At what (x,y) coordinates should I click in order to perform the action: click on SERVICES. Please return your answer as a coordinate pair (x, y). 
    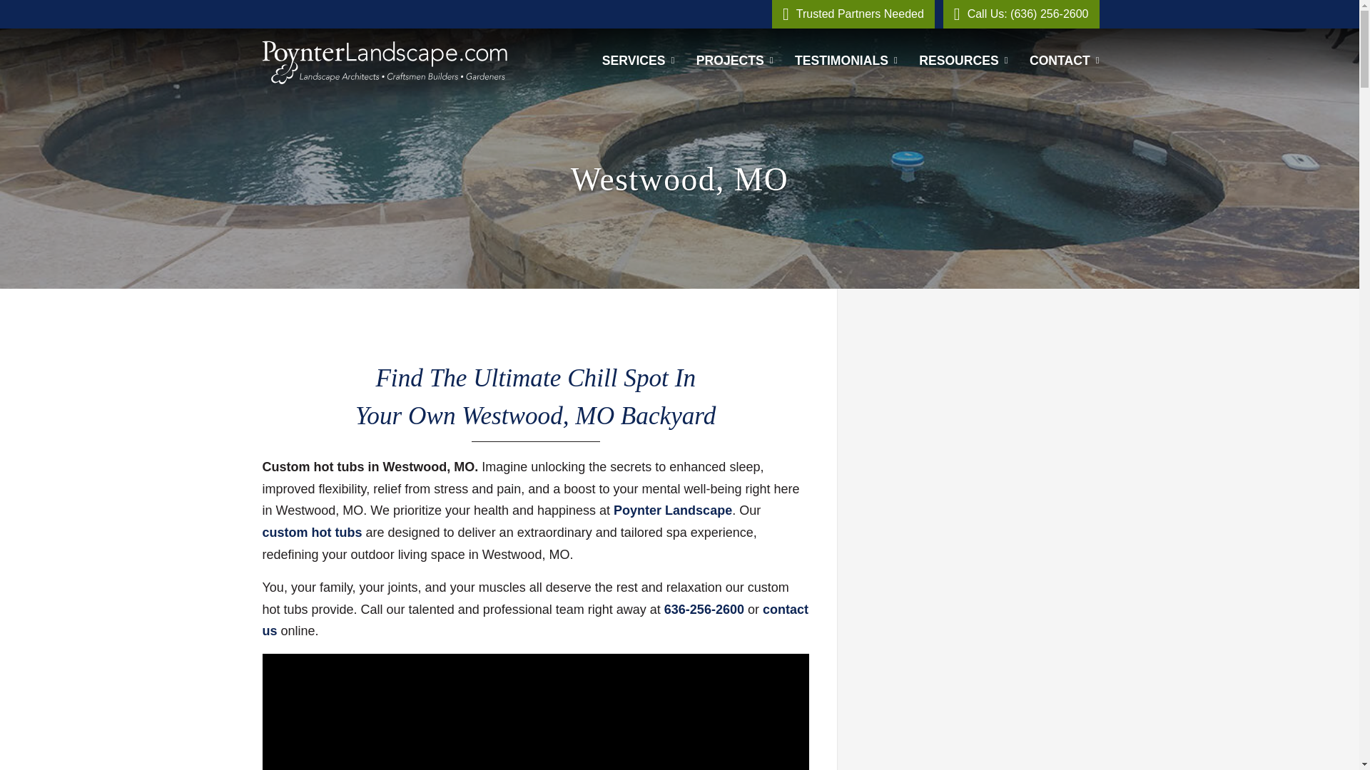
    Looking at the image, I should click on (638, 60).